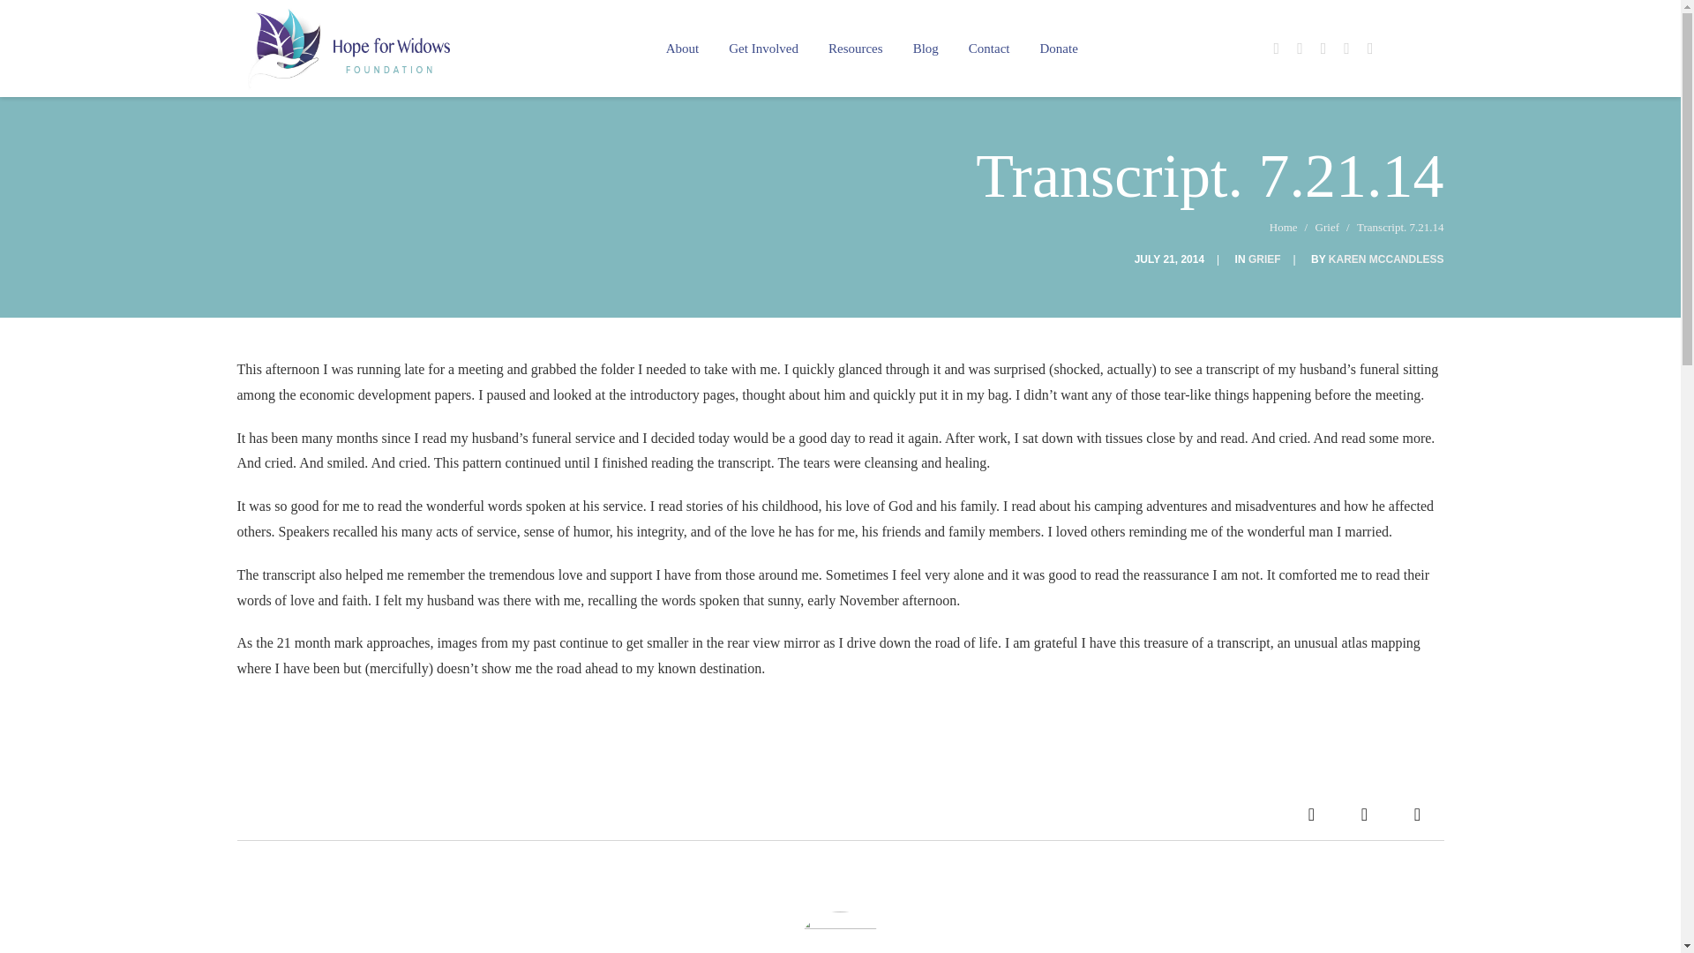 This screenshot has width=1694, height=953. Describe the element at coordinates (1417, 814) in the screenshot. I see `Pin this.` at that location.